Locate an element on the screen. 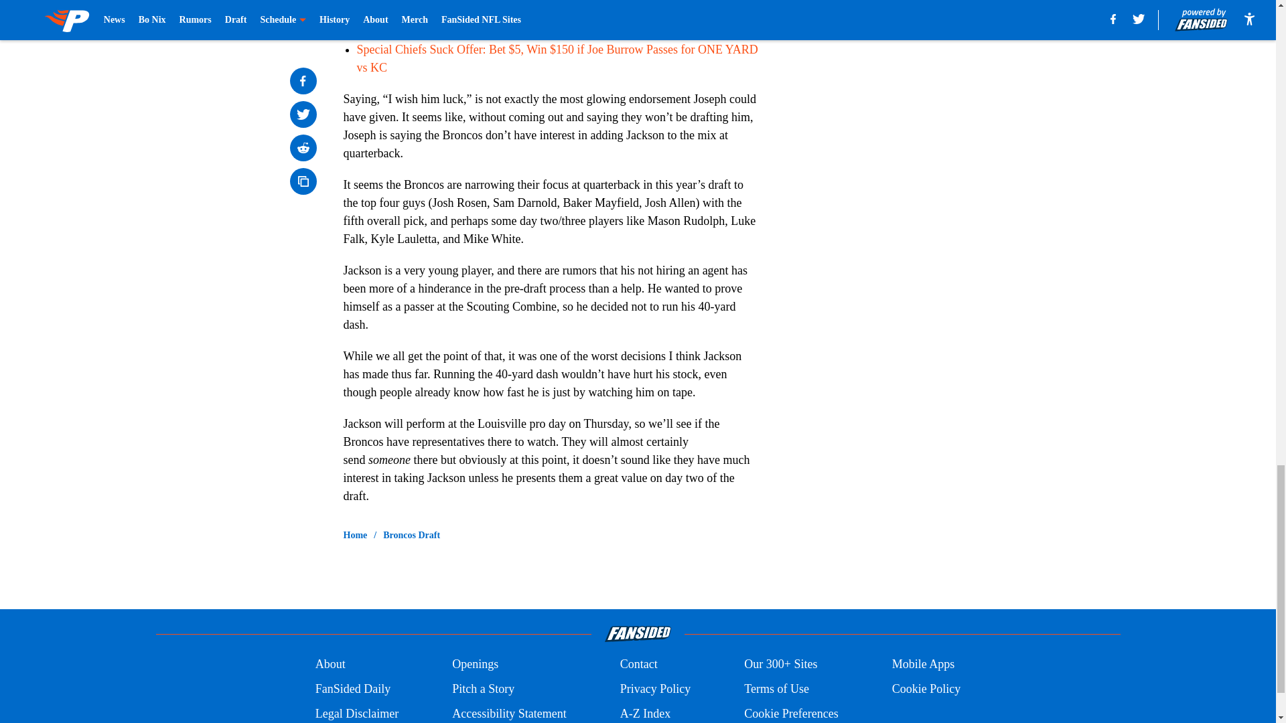  Pitch a Story is located at coordinates (484, 690).